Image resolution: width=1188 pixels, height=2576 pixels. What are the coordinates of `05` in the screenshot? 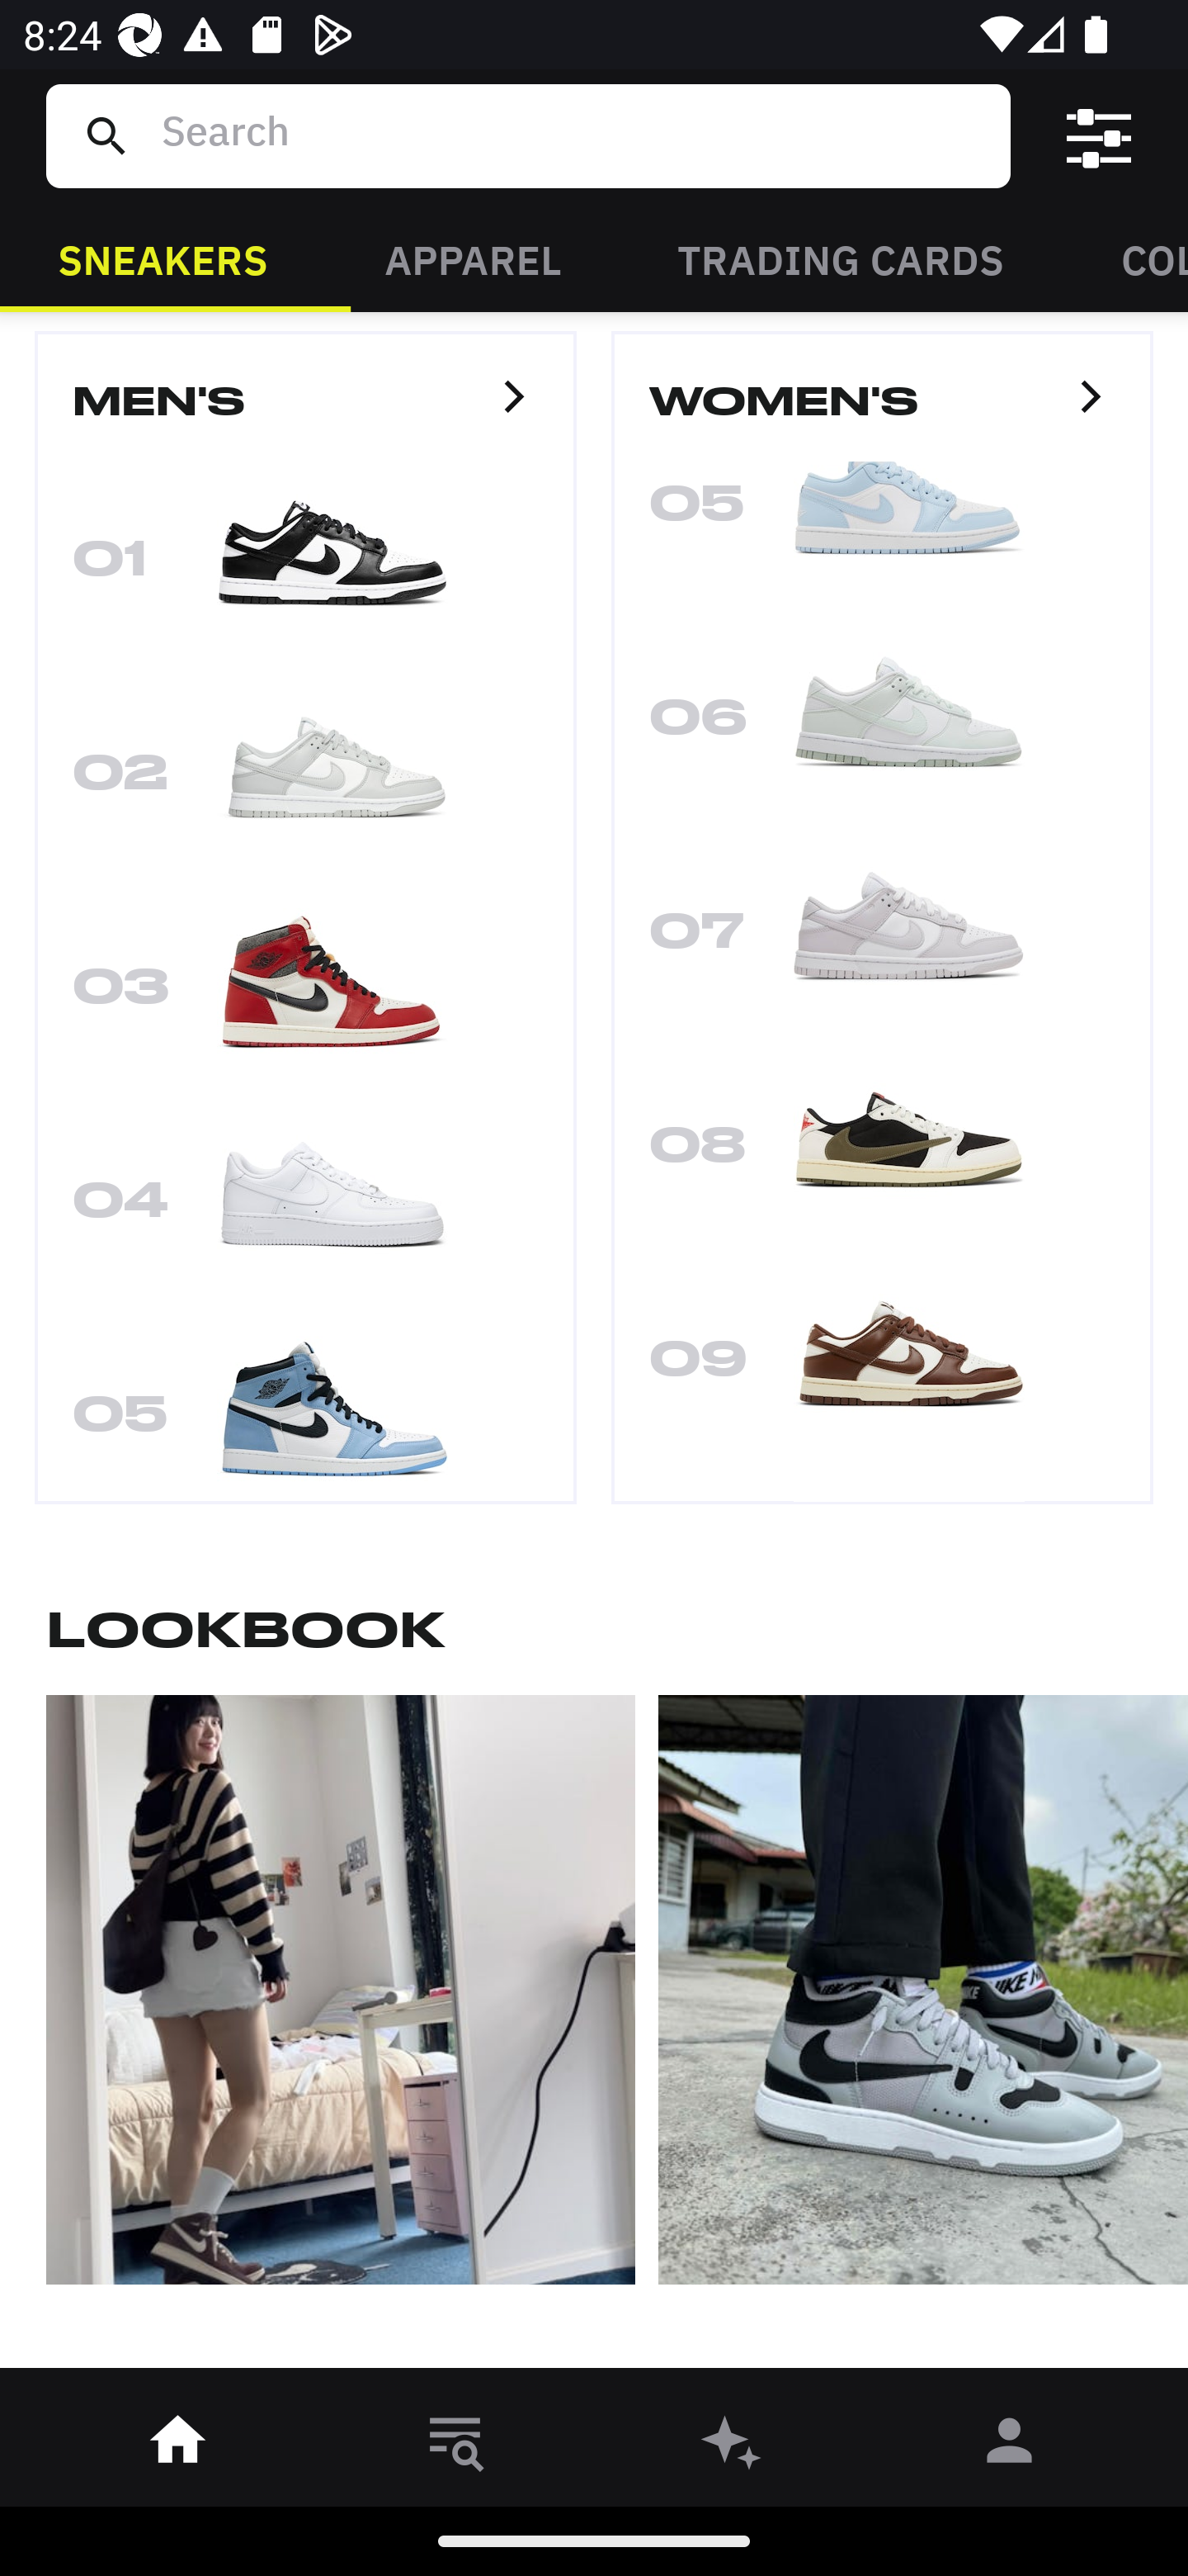 It's located at (305, 1409).